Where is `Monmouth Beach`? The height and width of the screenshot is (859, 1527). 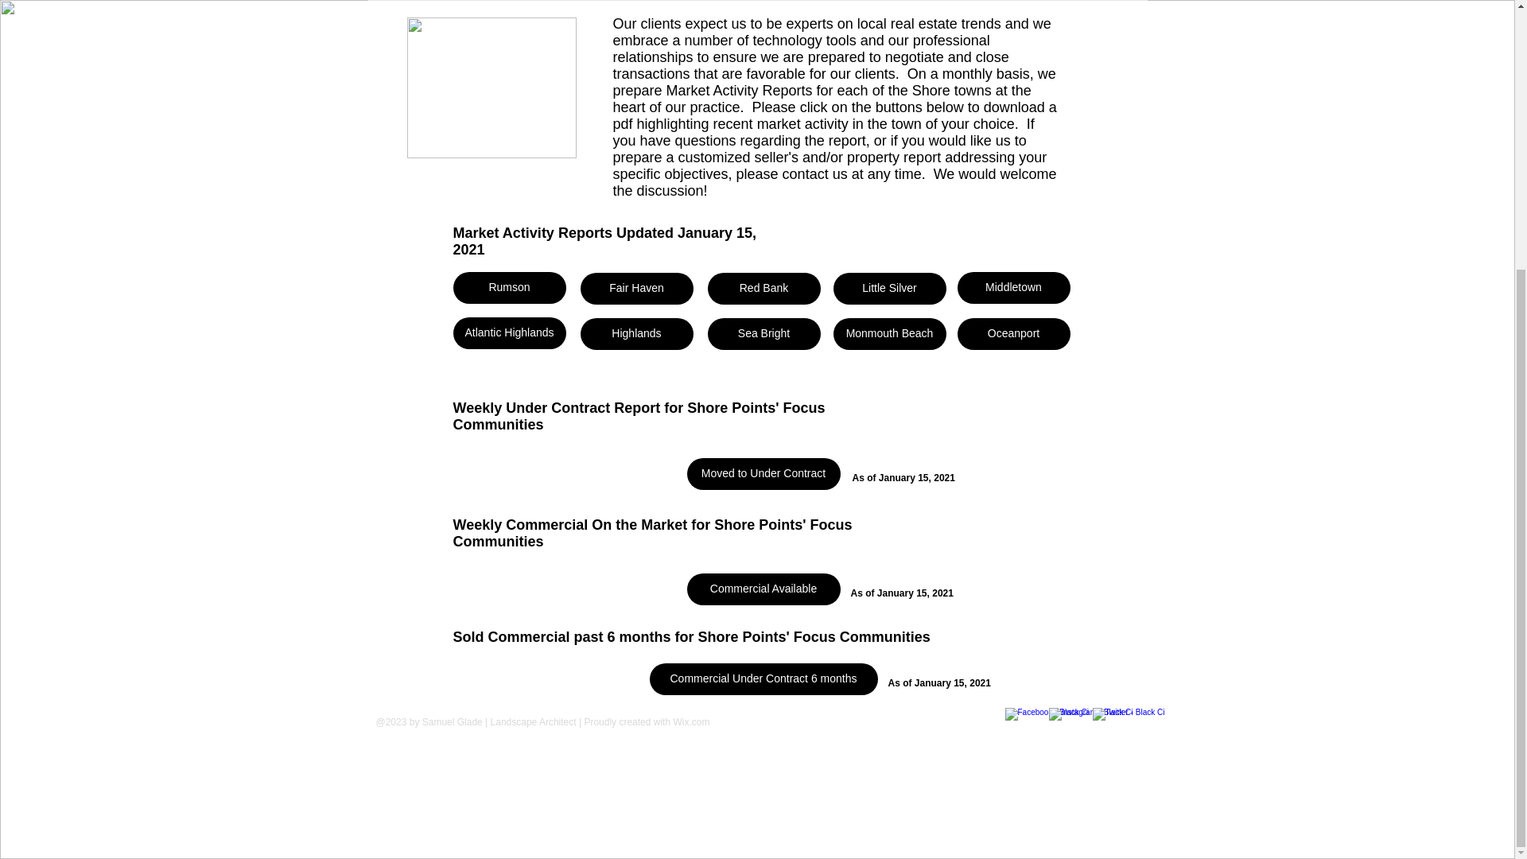
Monmouth Beach is located at coordinates (890, 333).